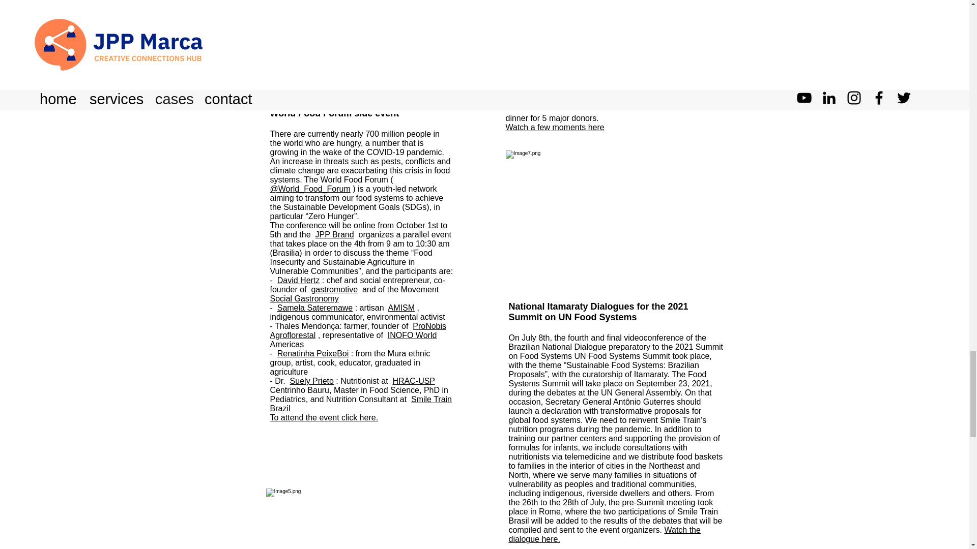 The image size is (977, 549). Describe the element at coordinates (324, 418) in the screenshot. I see `To attend the event click here.` at that location.